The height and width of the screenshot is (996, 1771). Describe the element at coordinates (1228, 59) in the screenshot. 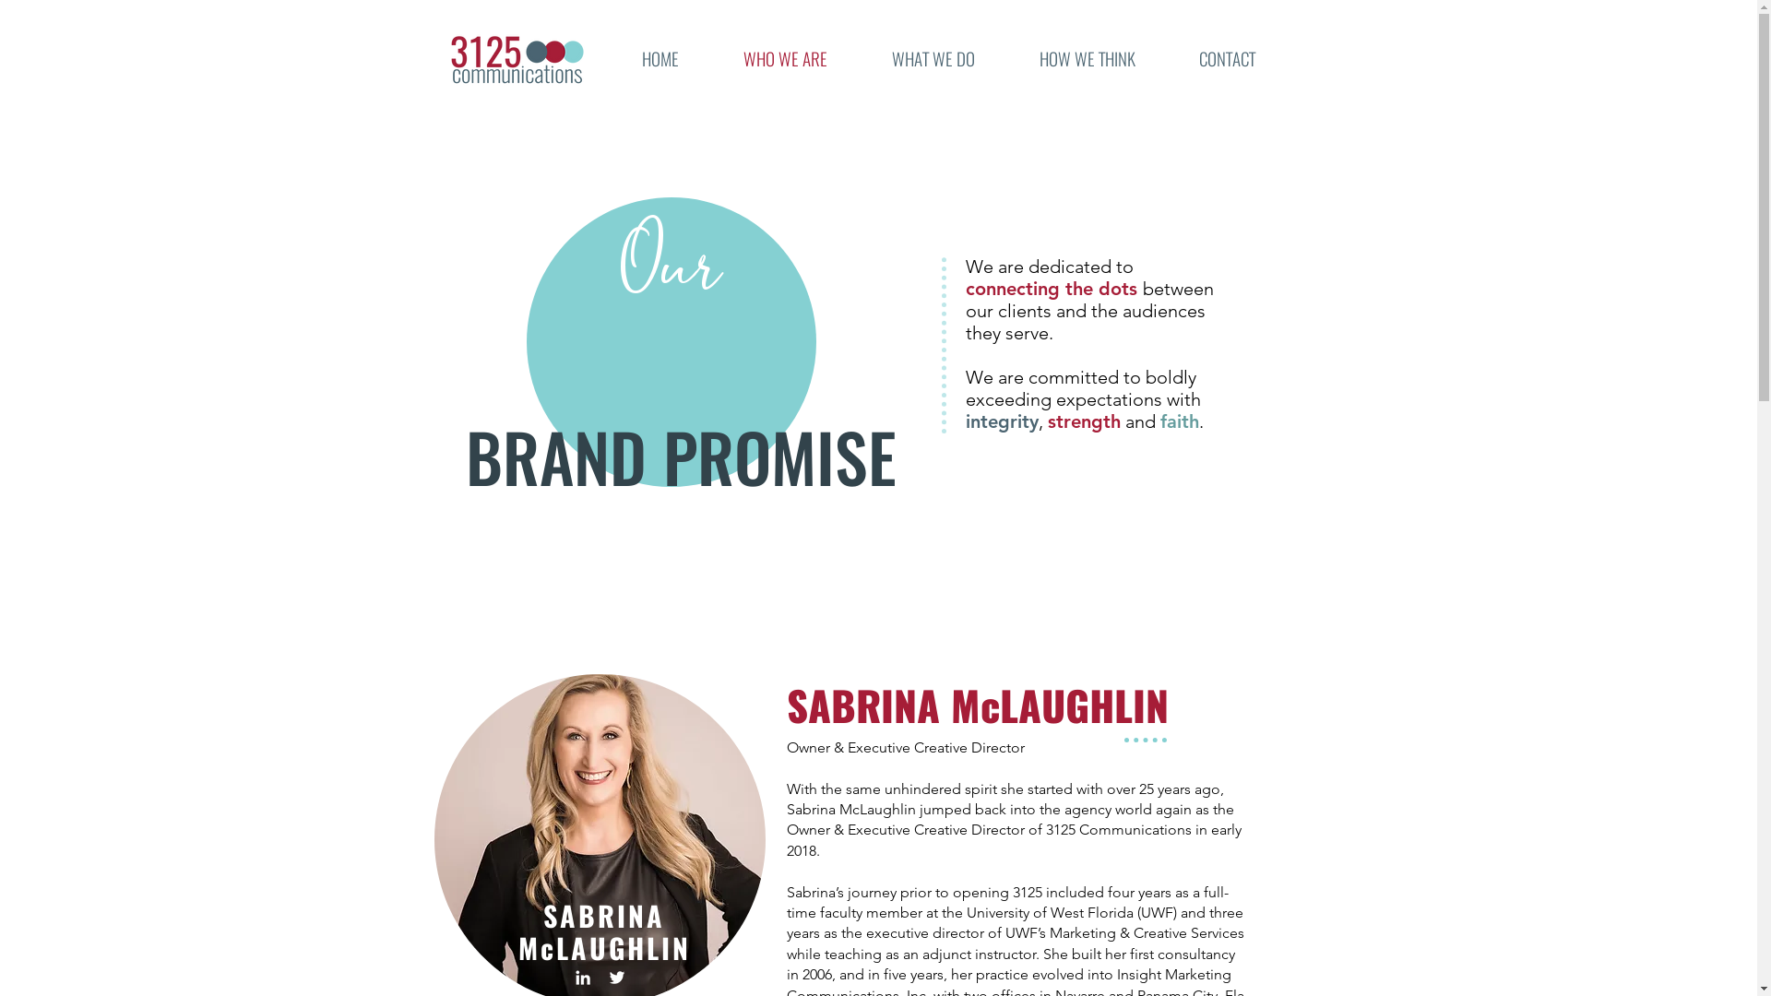

I see `CONTACT` at that location.